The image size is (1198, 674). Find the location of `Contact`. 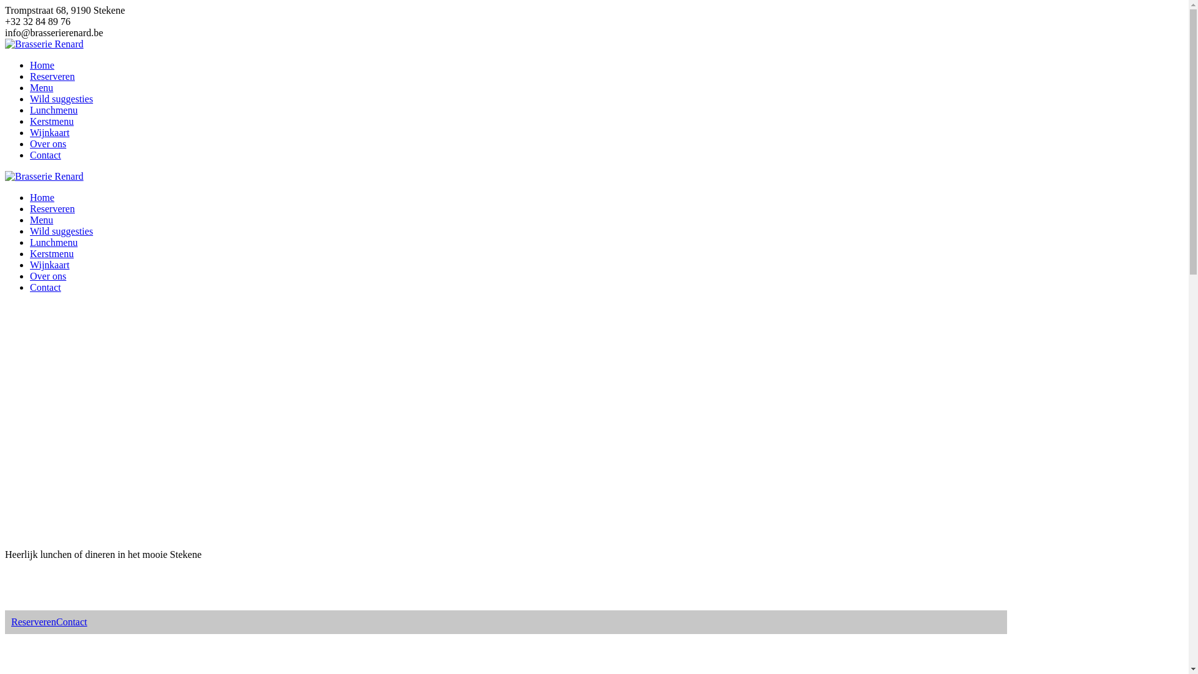

Contact is located at coordinates (46, 155).